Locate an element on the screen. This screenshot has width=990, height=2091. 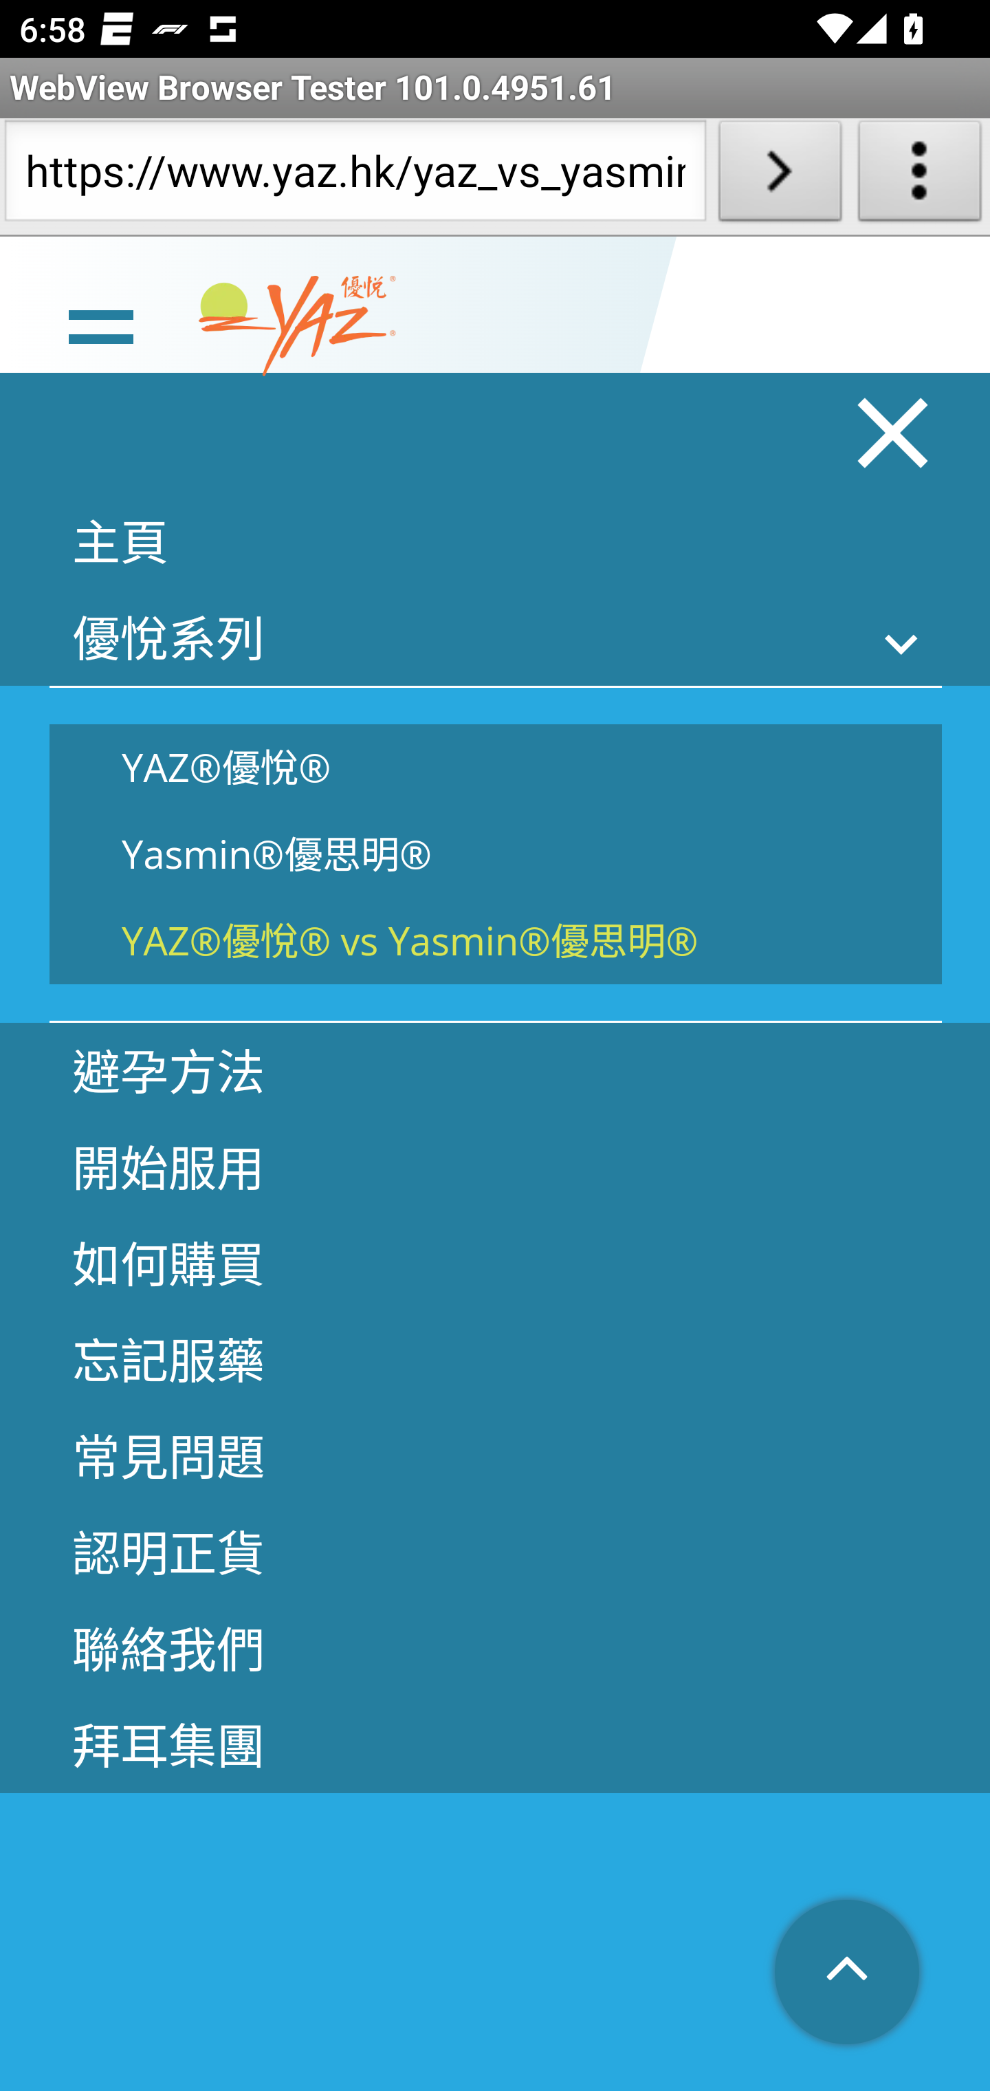
line Toggle burger menu is located at coordinates (100, 324).